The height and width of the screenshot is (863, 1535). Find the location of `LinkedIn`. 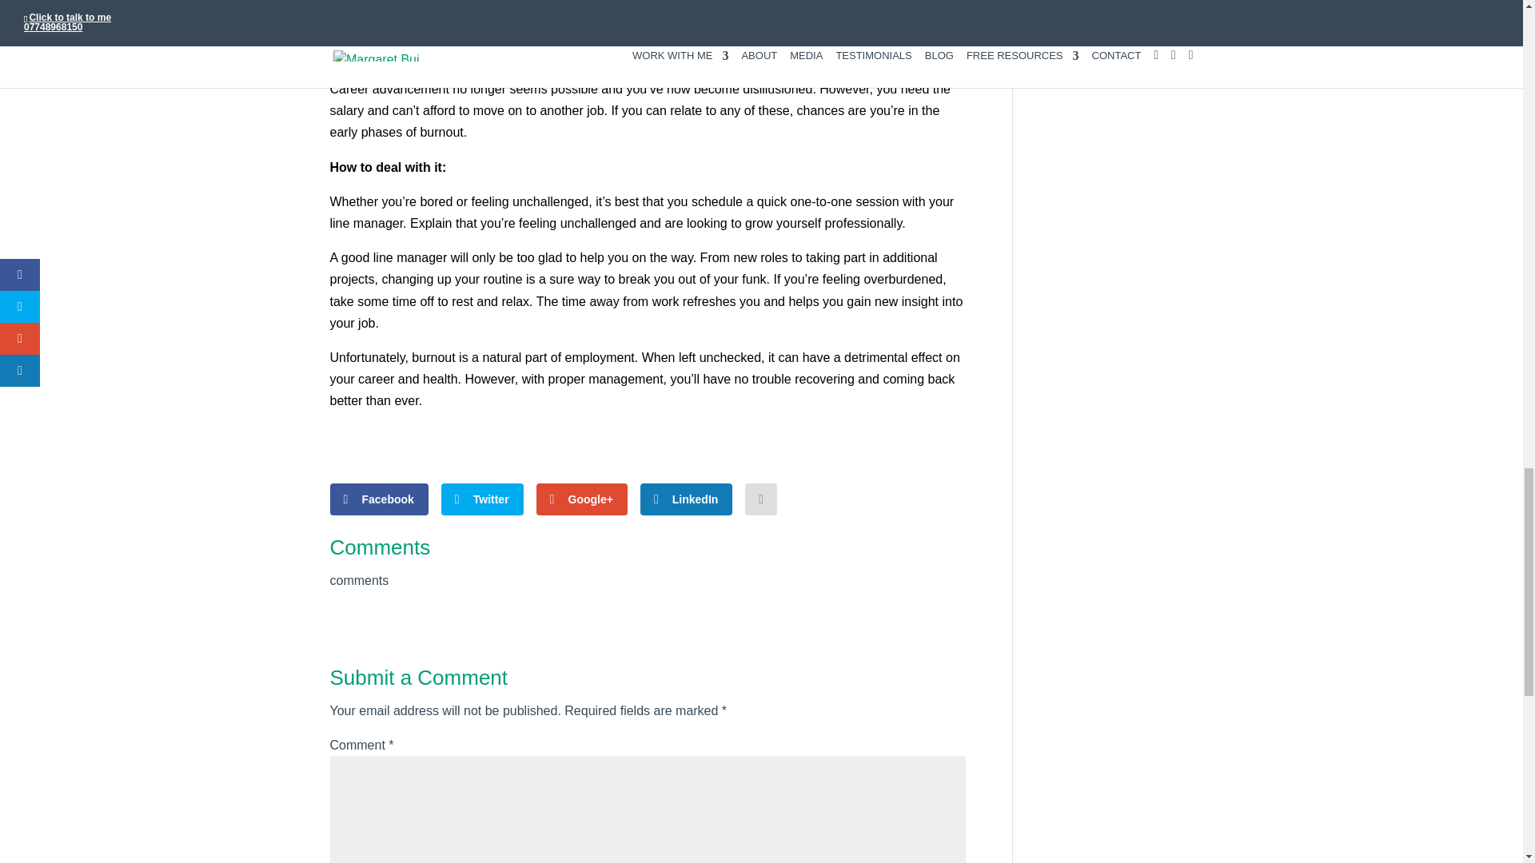

LinkedIn is located at coordinates (686, 499).